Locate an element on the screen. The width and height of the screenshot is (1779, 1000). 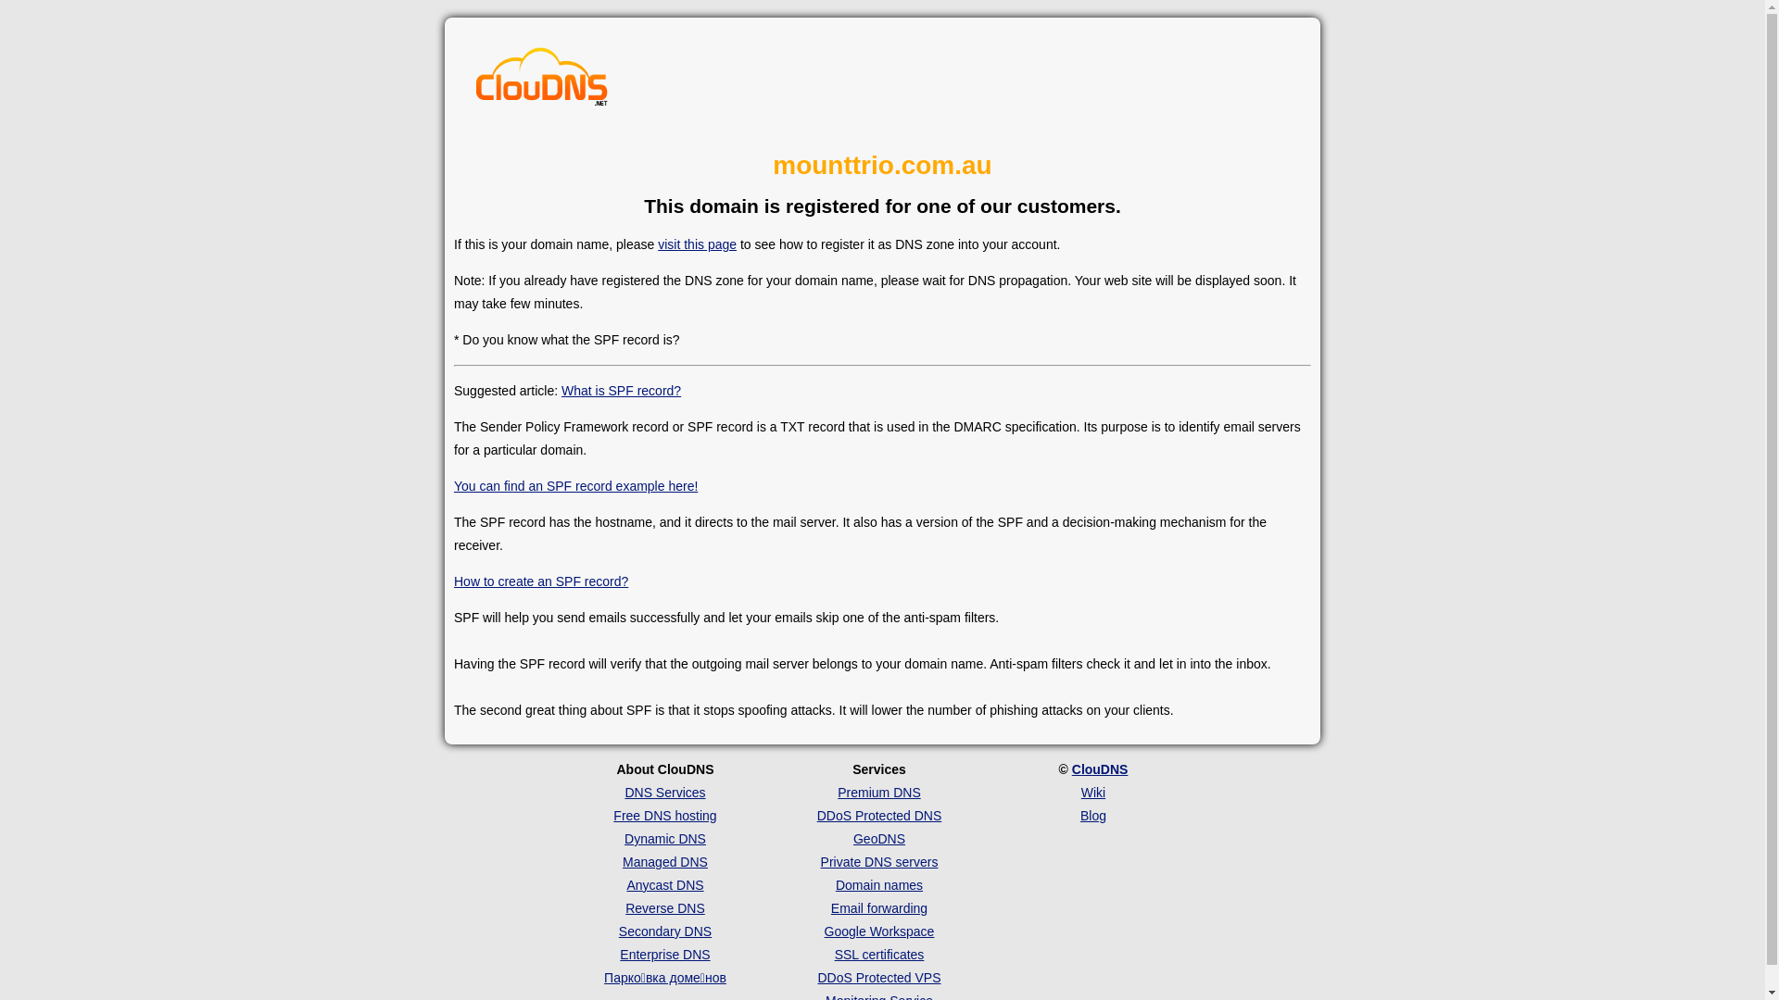
Premium DNS is located at coordinates (878, 793).